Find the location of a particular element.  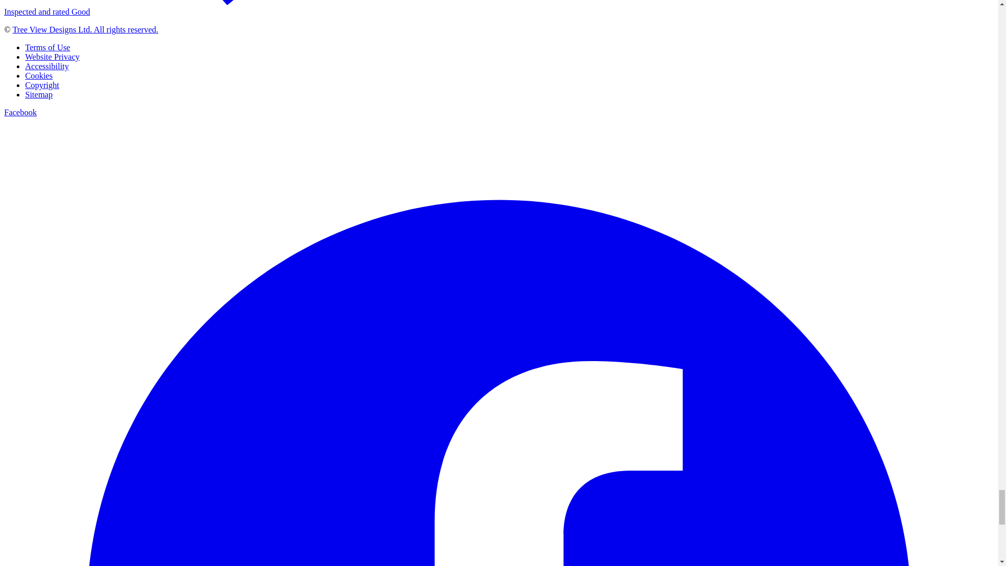

Accessibility is located at coordinates (47, 66).